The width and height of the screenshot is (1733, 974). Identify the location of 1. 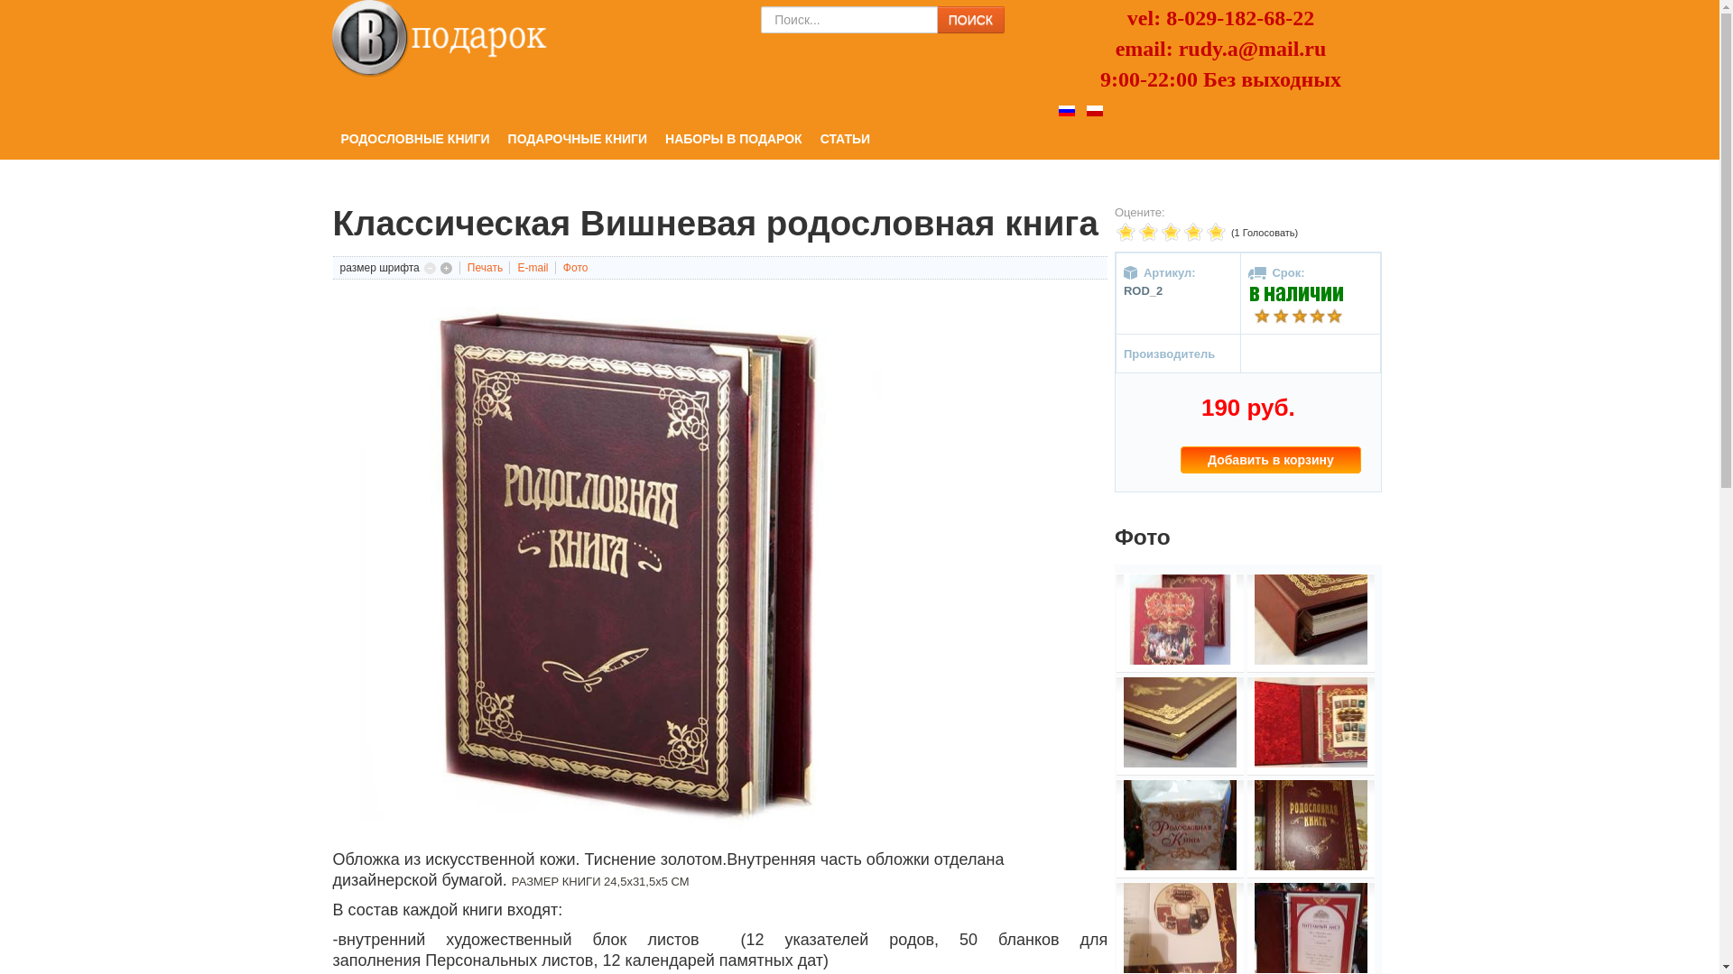
(1126, 233).